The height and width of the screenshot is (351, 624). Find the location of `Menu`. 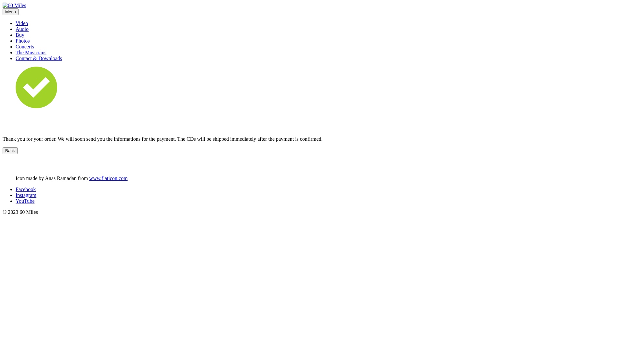

Menu is located at coordinates (10, 12).